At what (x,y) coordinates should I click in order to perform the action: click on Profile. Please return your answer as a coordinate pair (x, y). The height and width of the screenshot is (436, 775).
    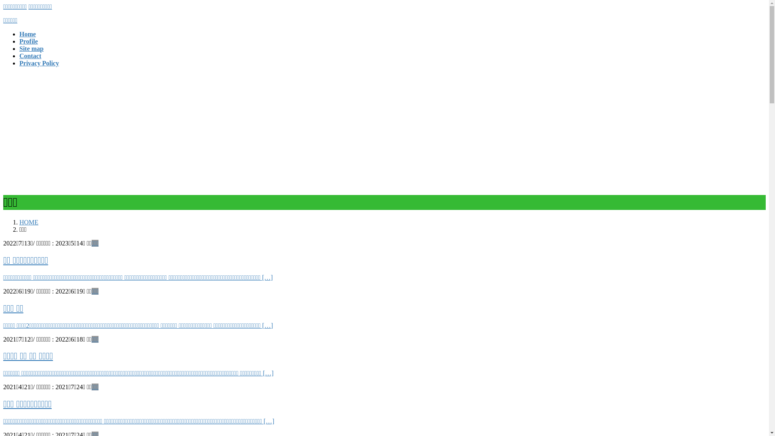
    Looking at the image, I should click on (29, 41).